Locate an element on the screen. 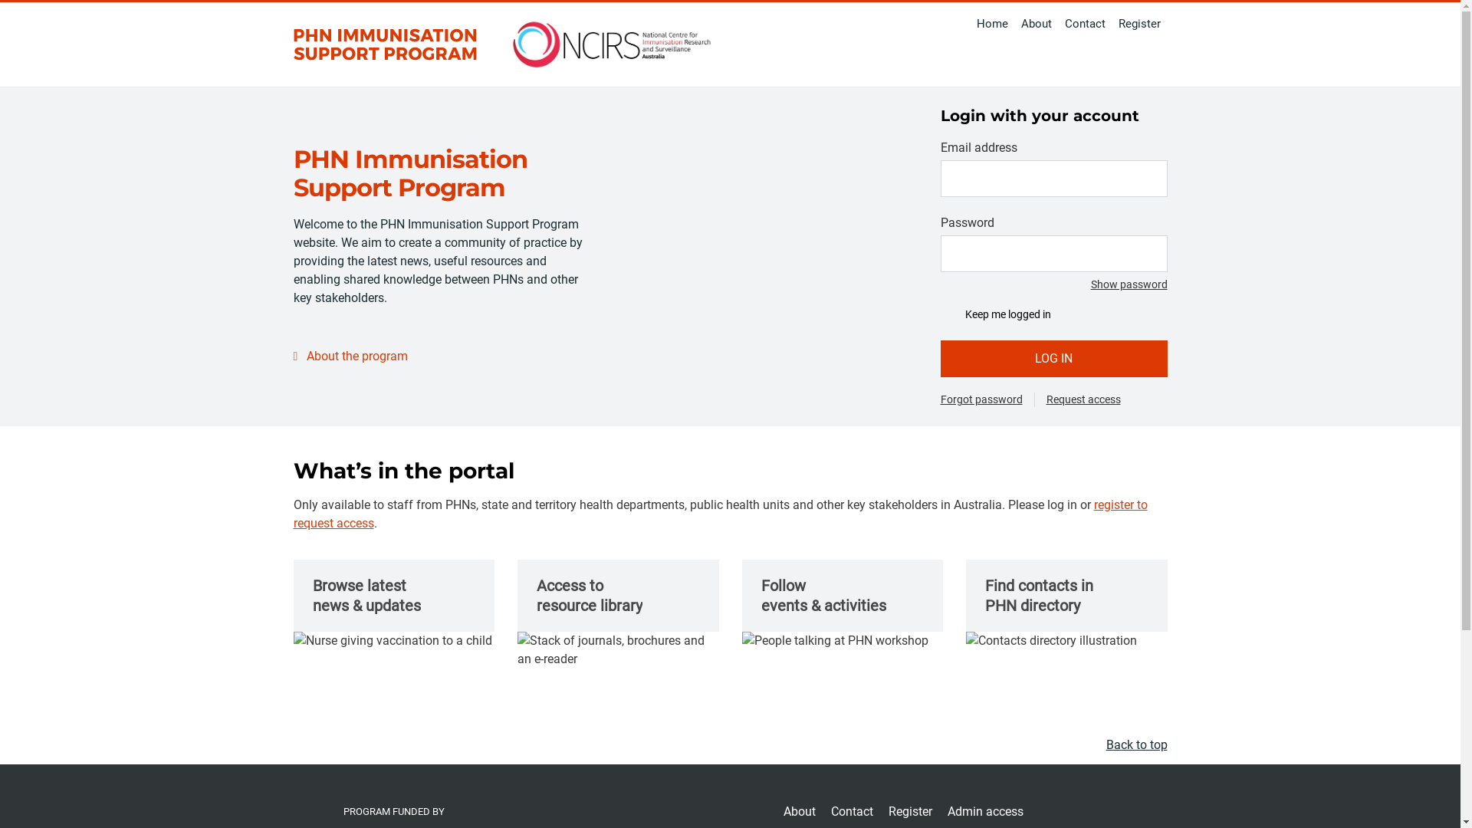 The image size is (1472, 828). Access to
resource library is located at coordinates (618, 614).